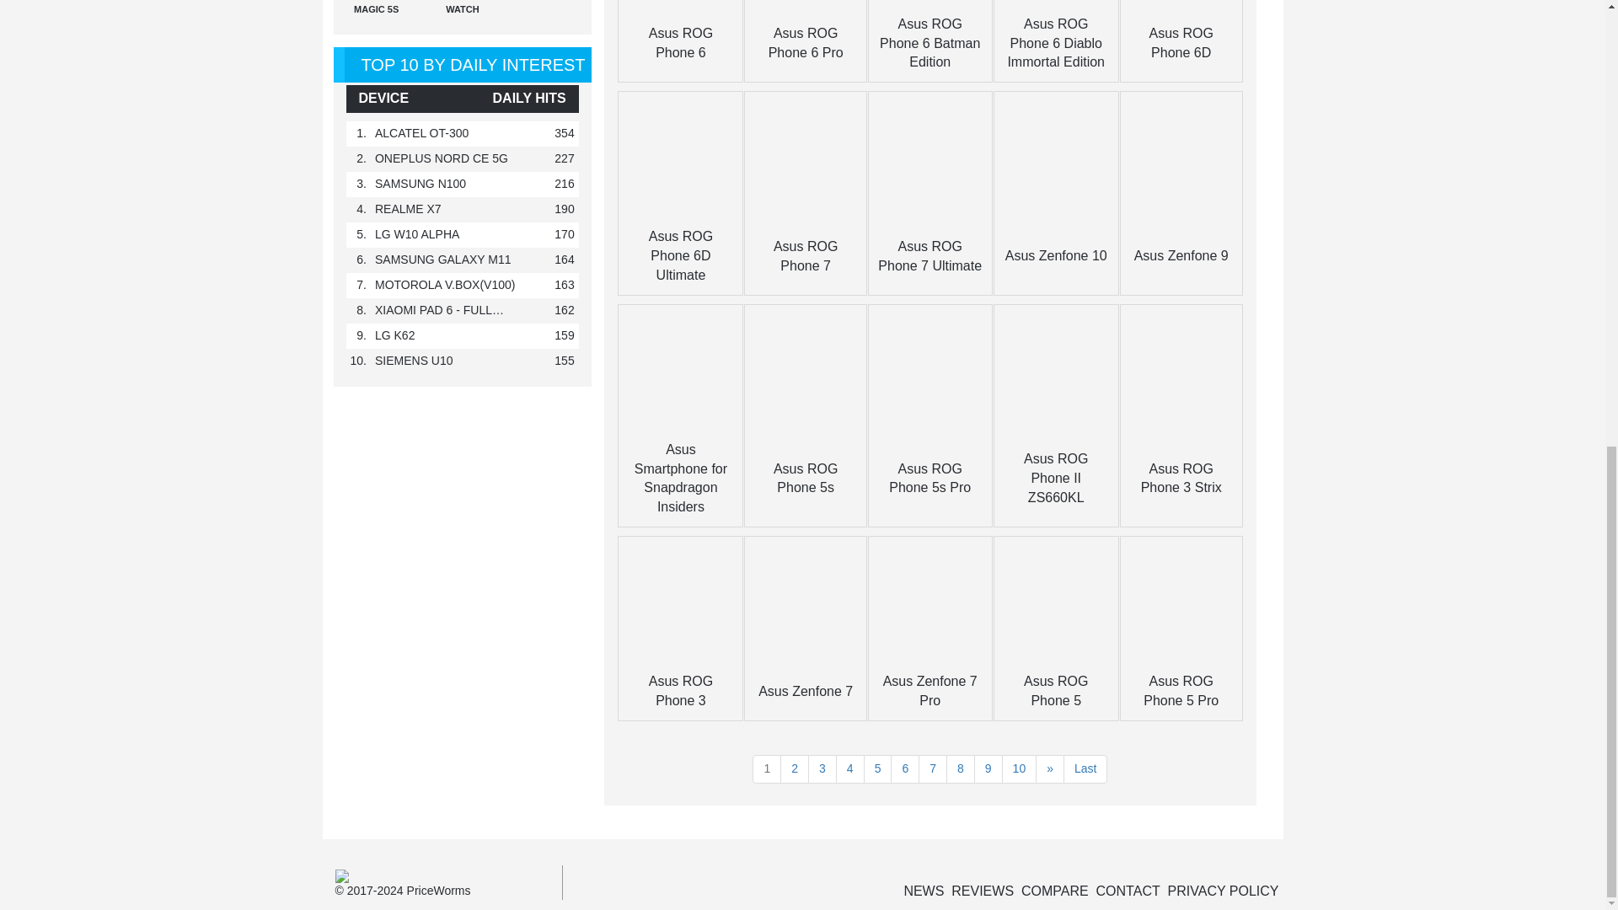  Describe the element at coordinates (1181, 478) in the screenshot. I see `Asus ROG Phone 3 Strix` at that location.